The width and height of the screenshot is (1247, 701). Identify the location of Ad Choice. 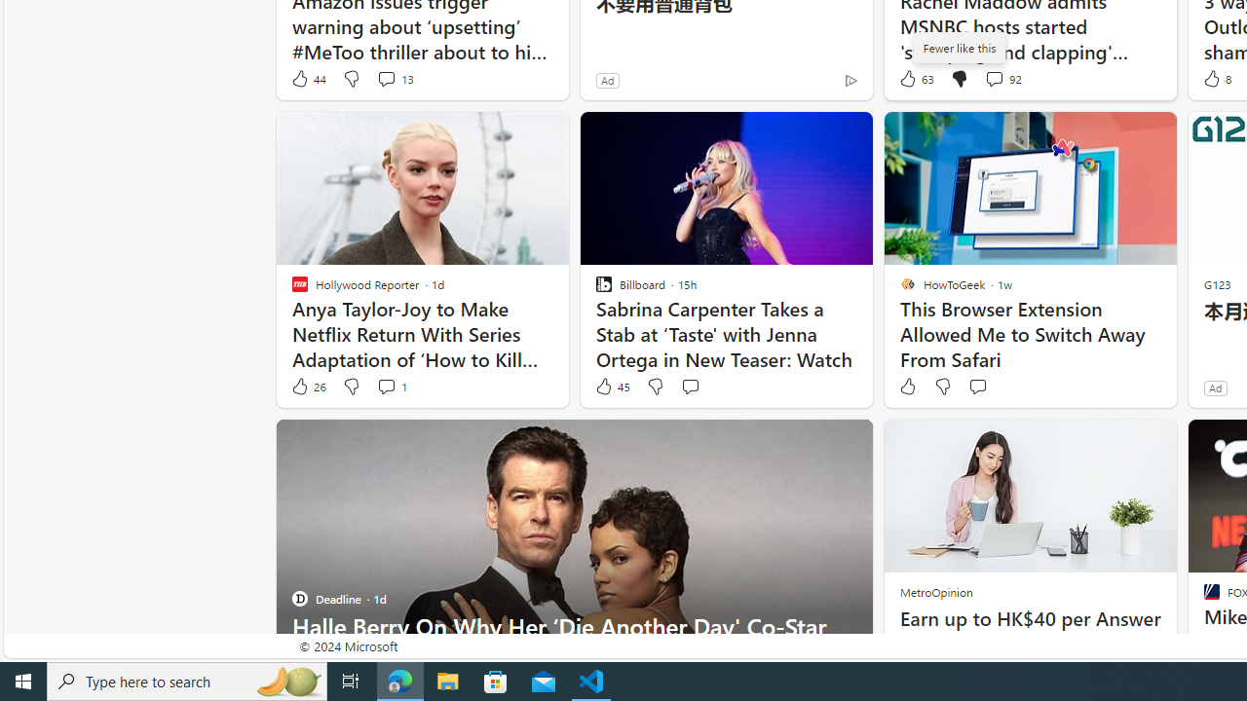
(850, 80).